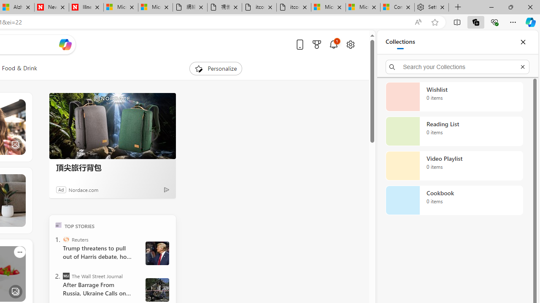 This screenshot has height=303, width=540. Describe the element at coordinates (19, 252) in the screenshot. I see `See more` at that location.